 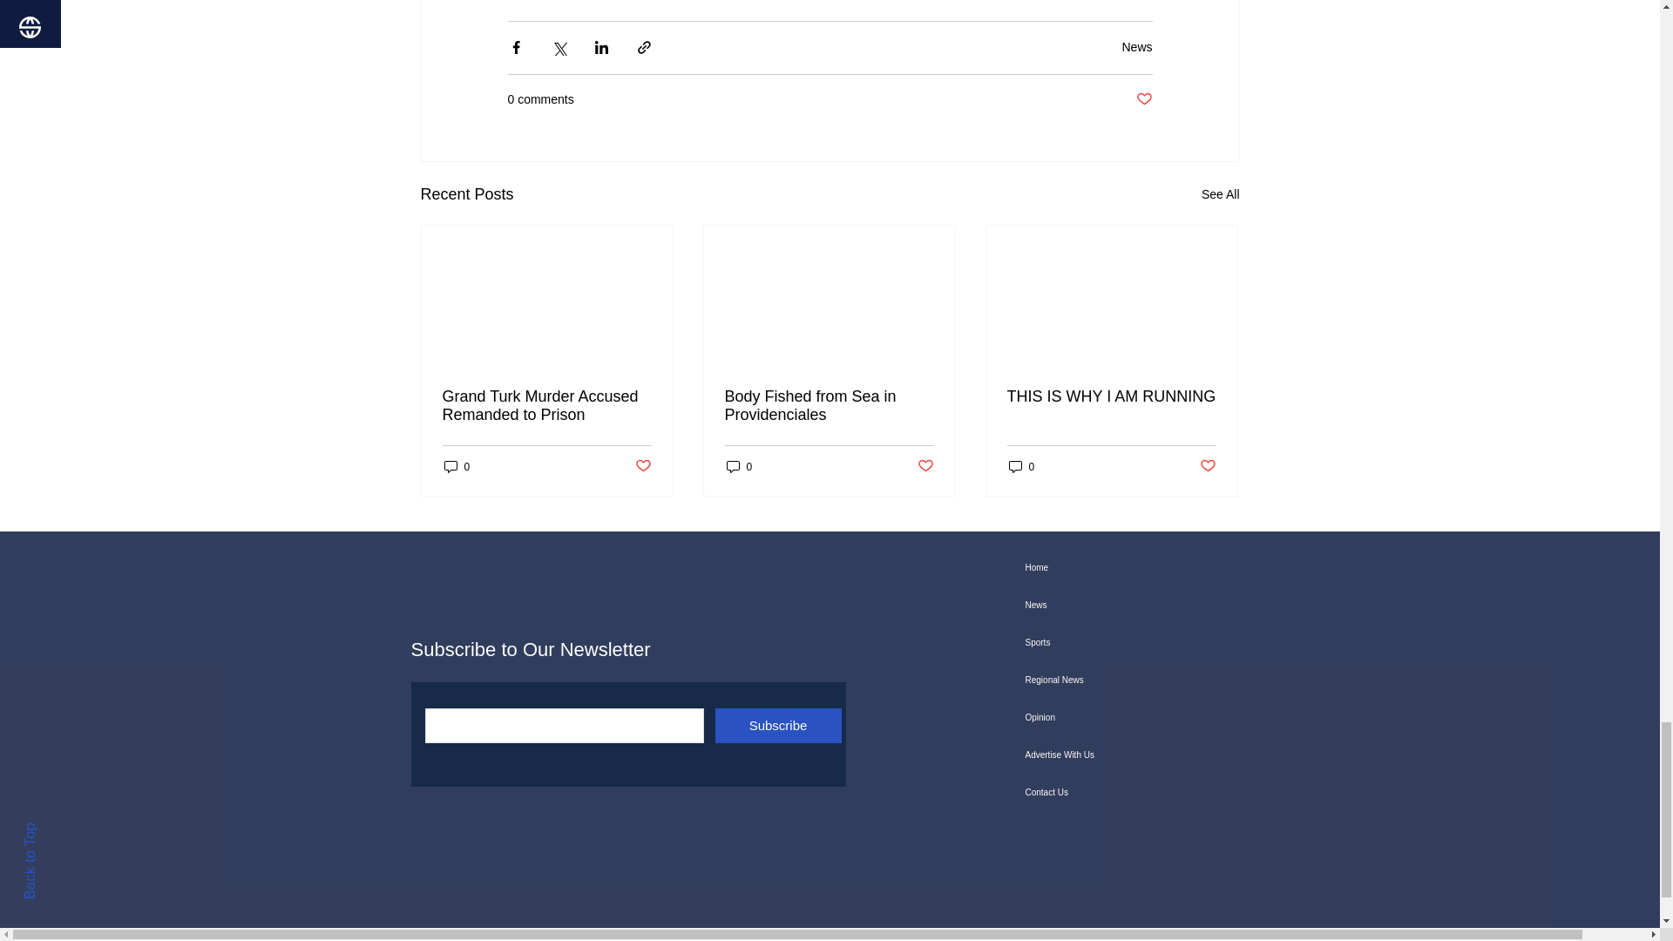 I want to click on See All, so click(x=1220, y=194).